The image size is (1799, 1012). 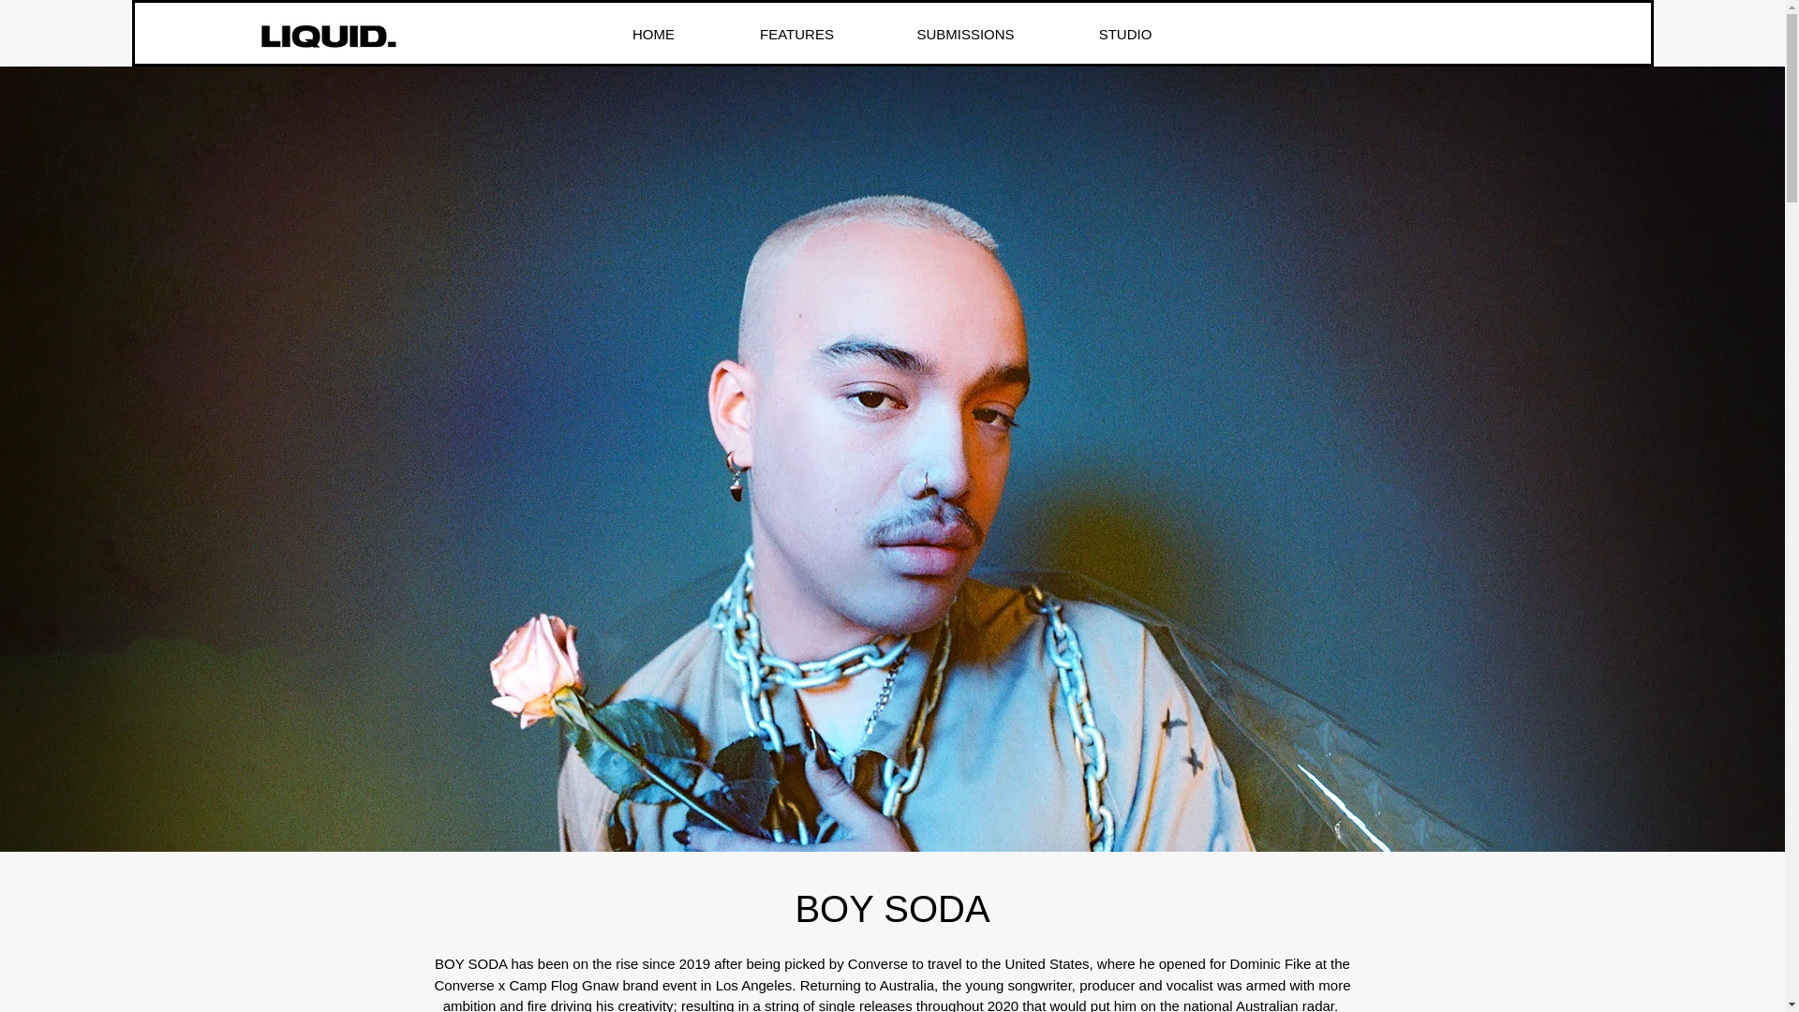 I want to click on SUBMISSIONS, so click(x=964, y=32).